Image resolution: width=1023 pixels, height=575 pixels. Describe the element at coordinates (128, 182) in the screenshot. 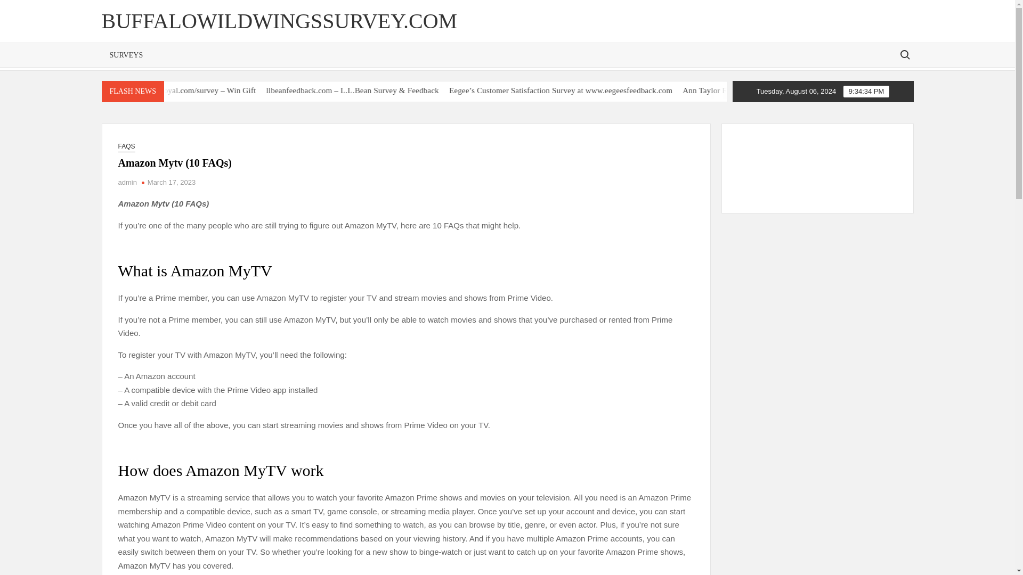

I see `admin` at that location.